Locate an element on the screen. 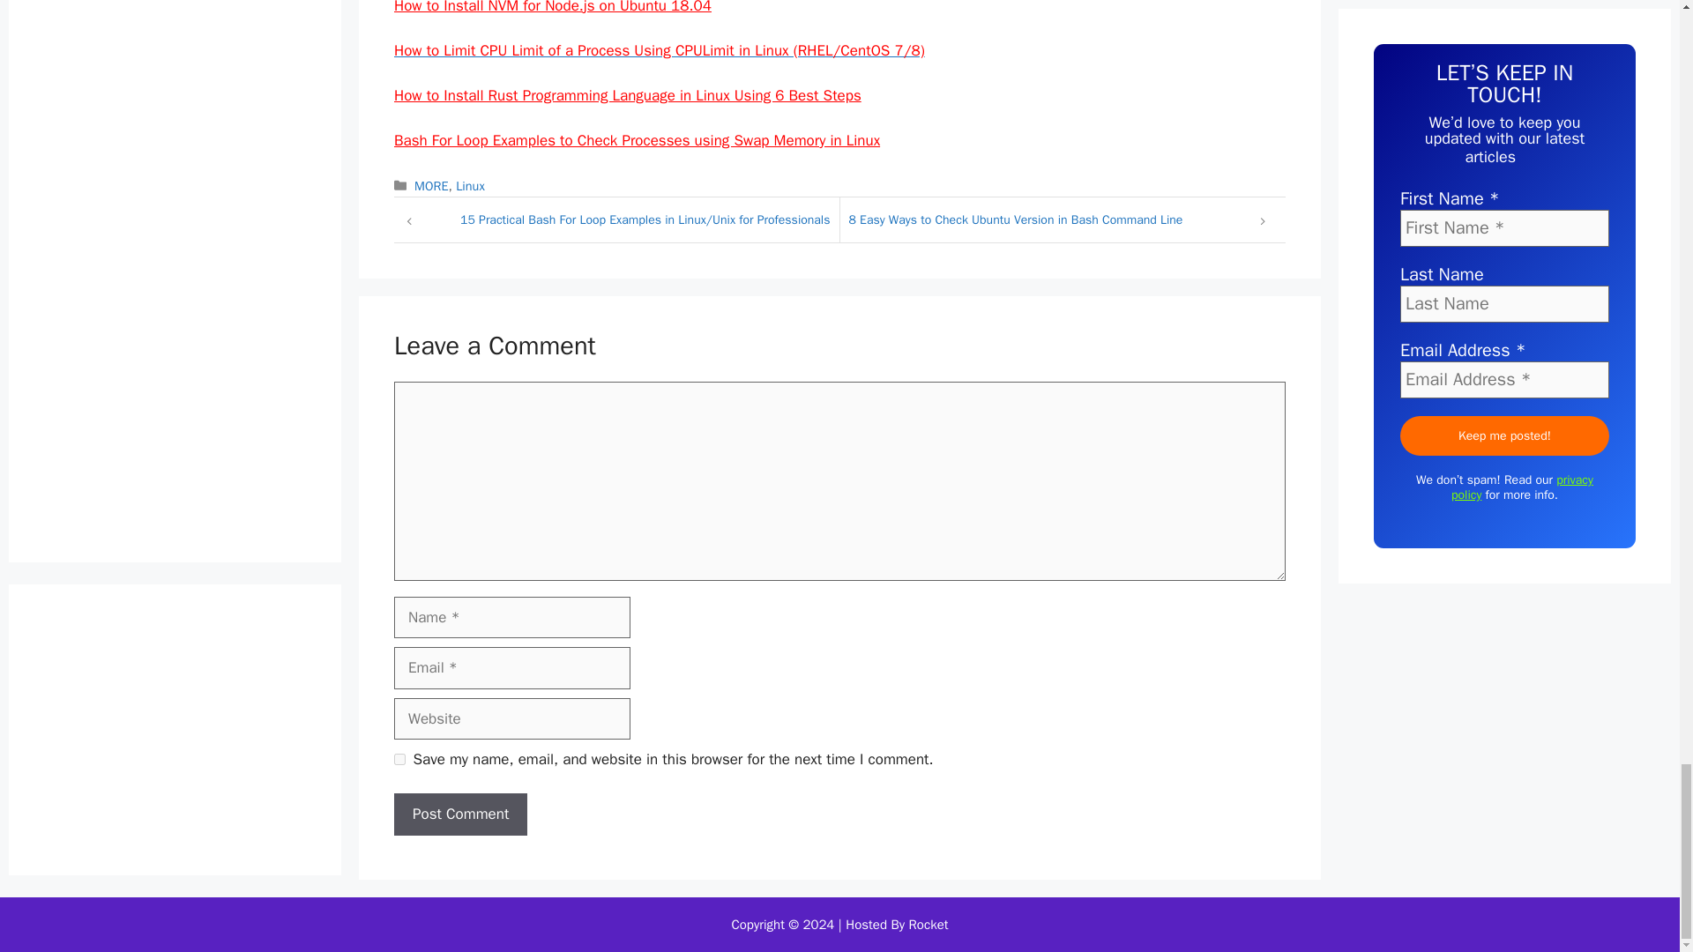 The image size is (1693, 952). Keep me posted! is located at coordinates (1504, 395).